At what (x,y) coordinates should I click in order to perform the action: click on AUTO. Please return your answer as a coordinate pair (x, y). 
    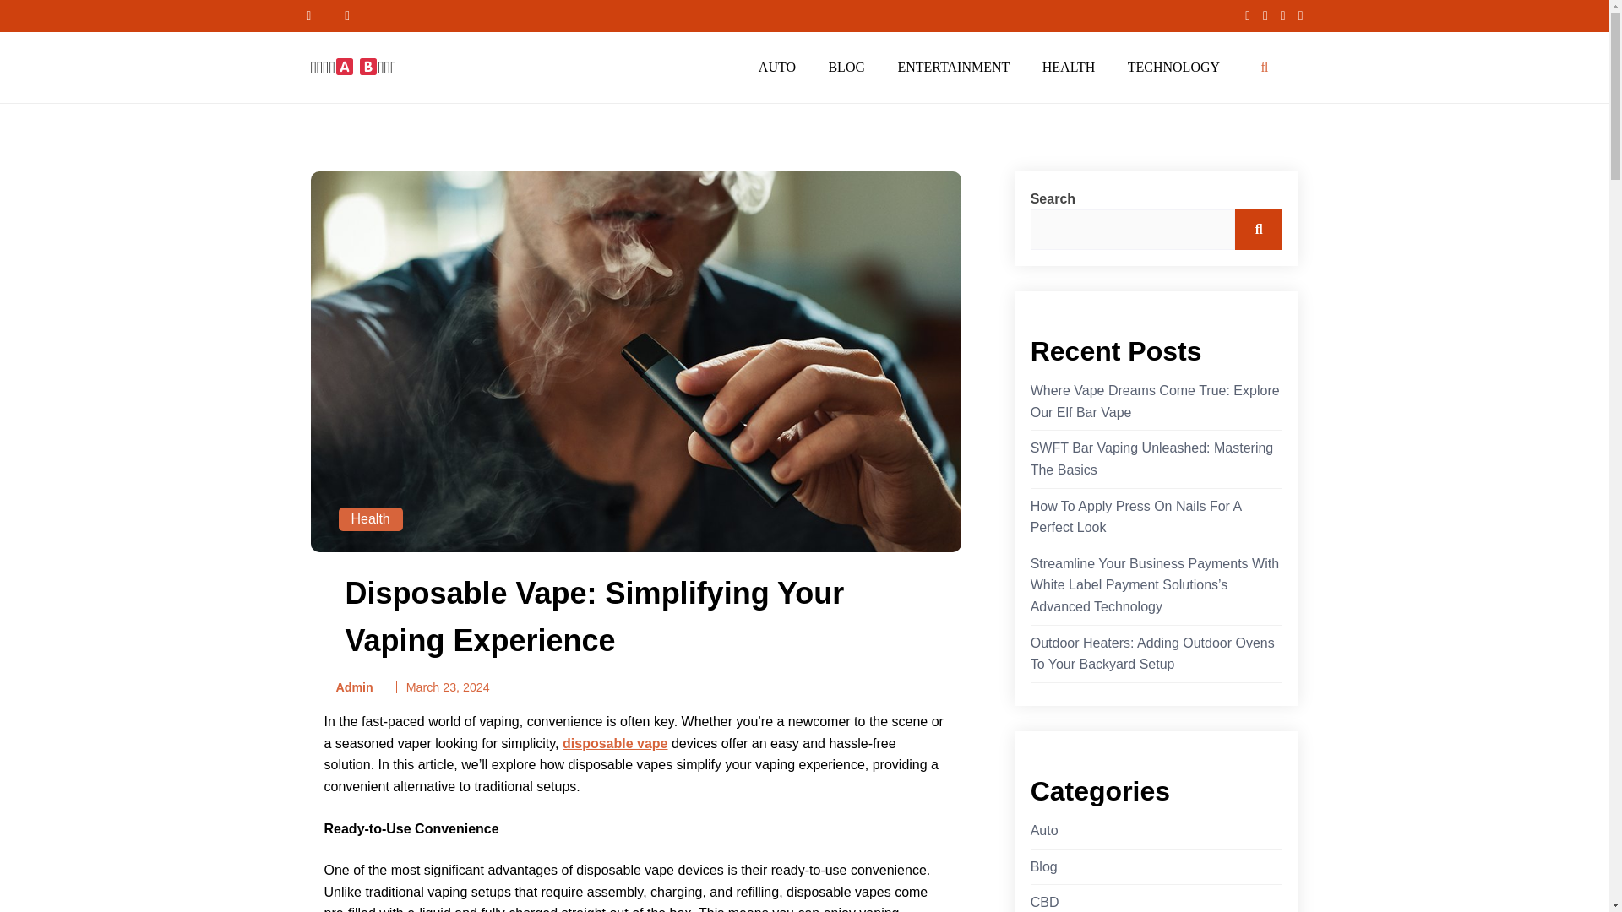
    Looking at the image, I should click on (777, 68).